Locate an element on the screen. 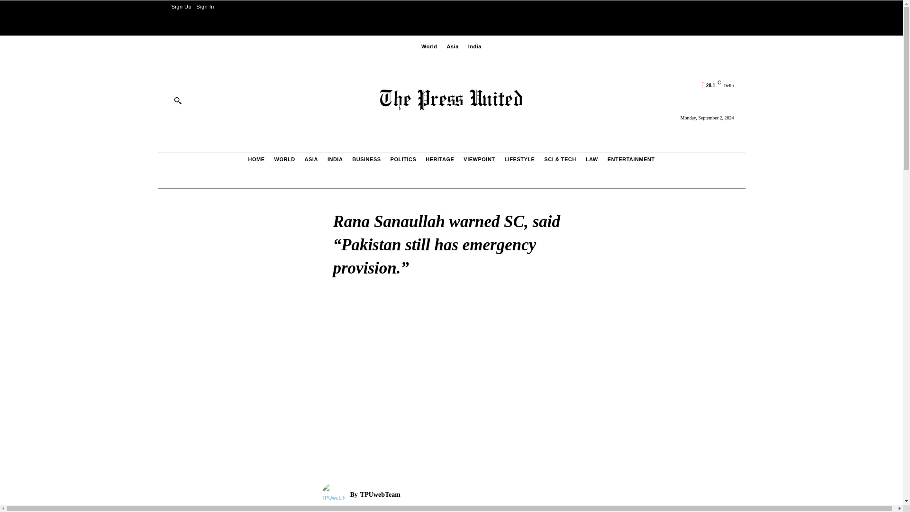 This screenshot has width=910, height=512. World is located at coordinates (429, 46).